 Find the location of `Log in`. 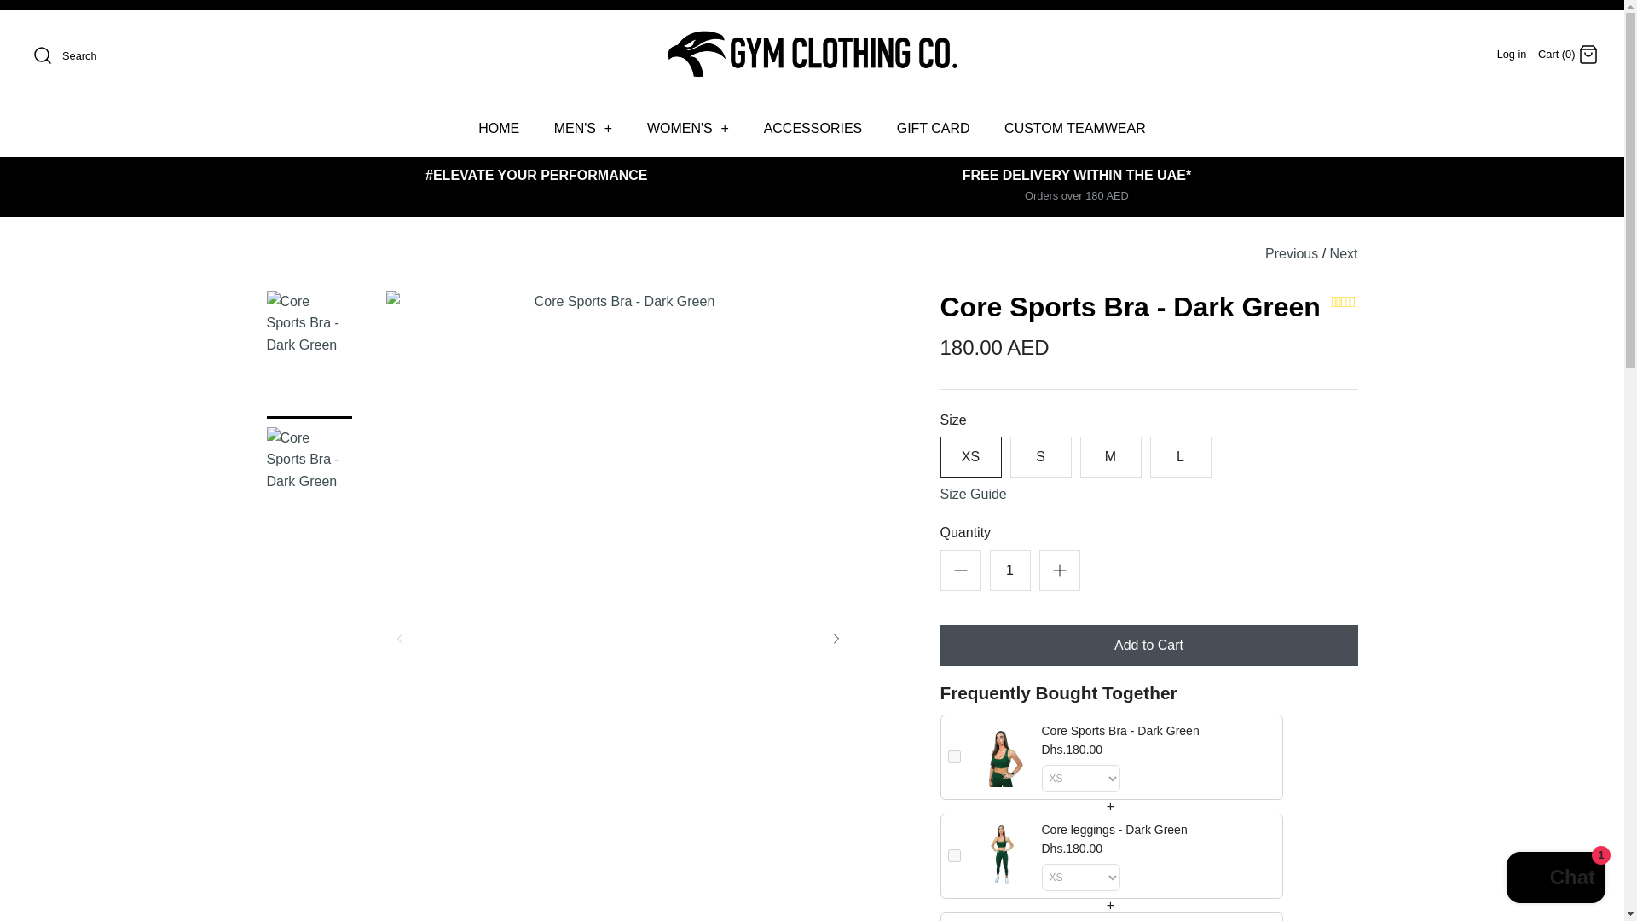

Log in is located at coordinates (1513, 55).